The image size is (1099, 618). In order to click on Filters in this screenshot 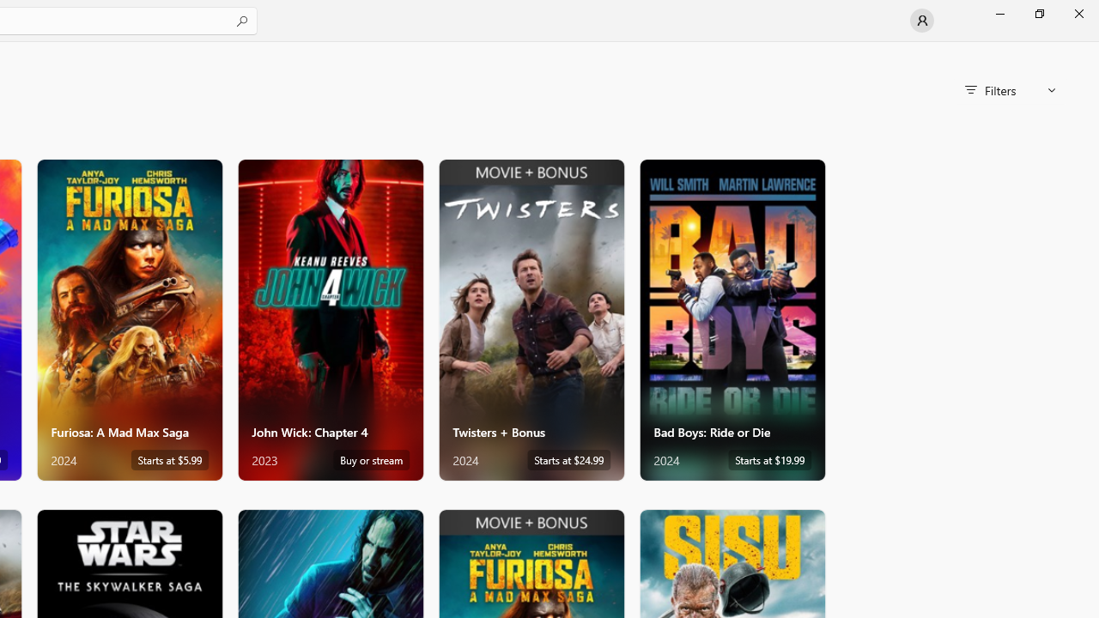, I will do `click(1010, 90)`.